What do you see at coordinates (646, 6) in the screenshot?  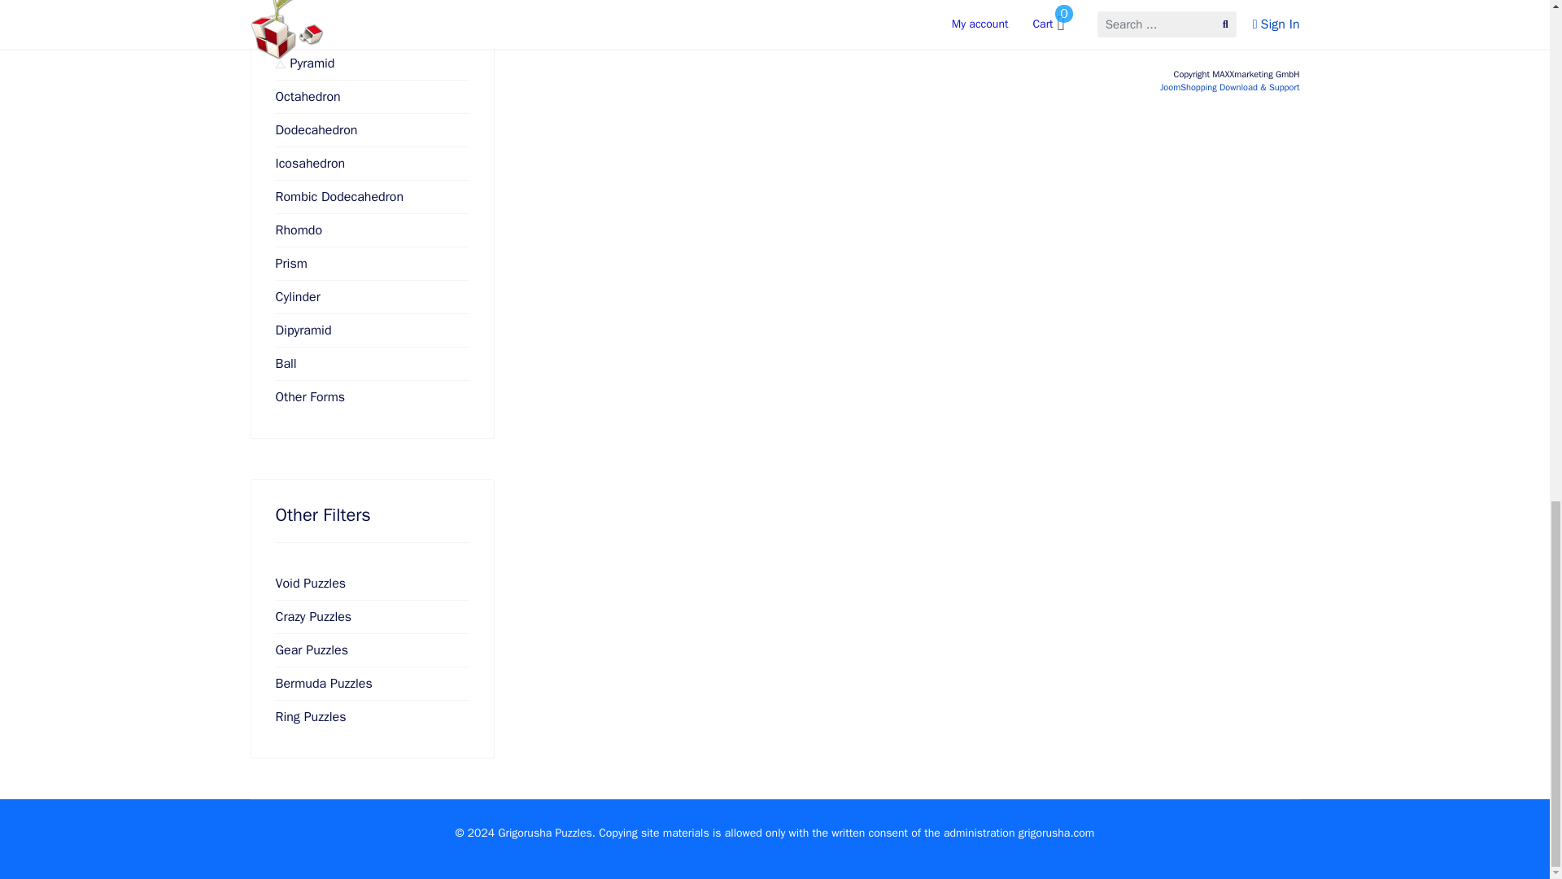 I see `1` at bounding box center [646, 6].